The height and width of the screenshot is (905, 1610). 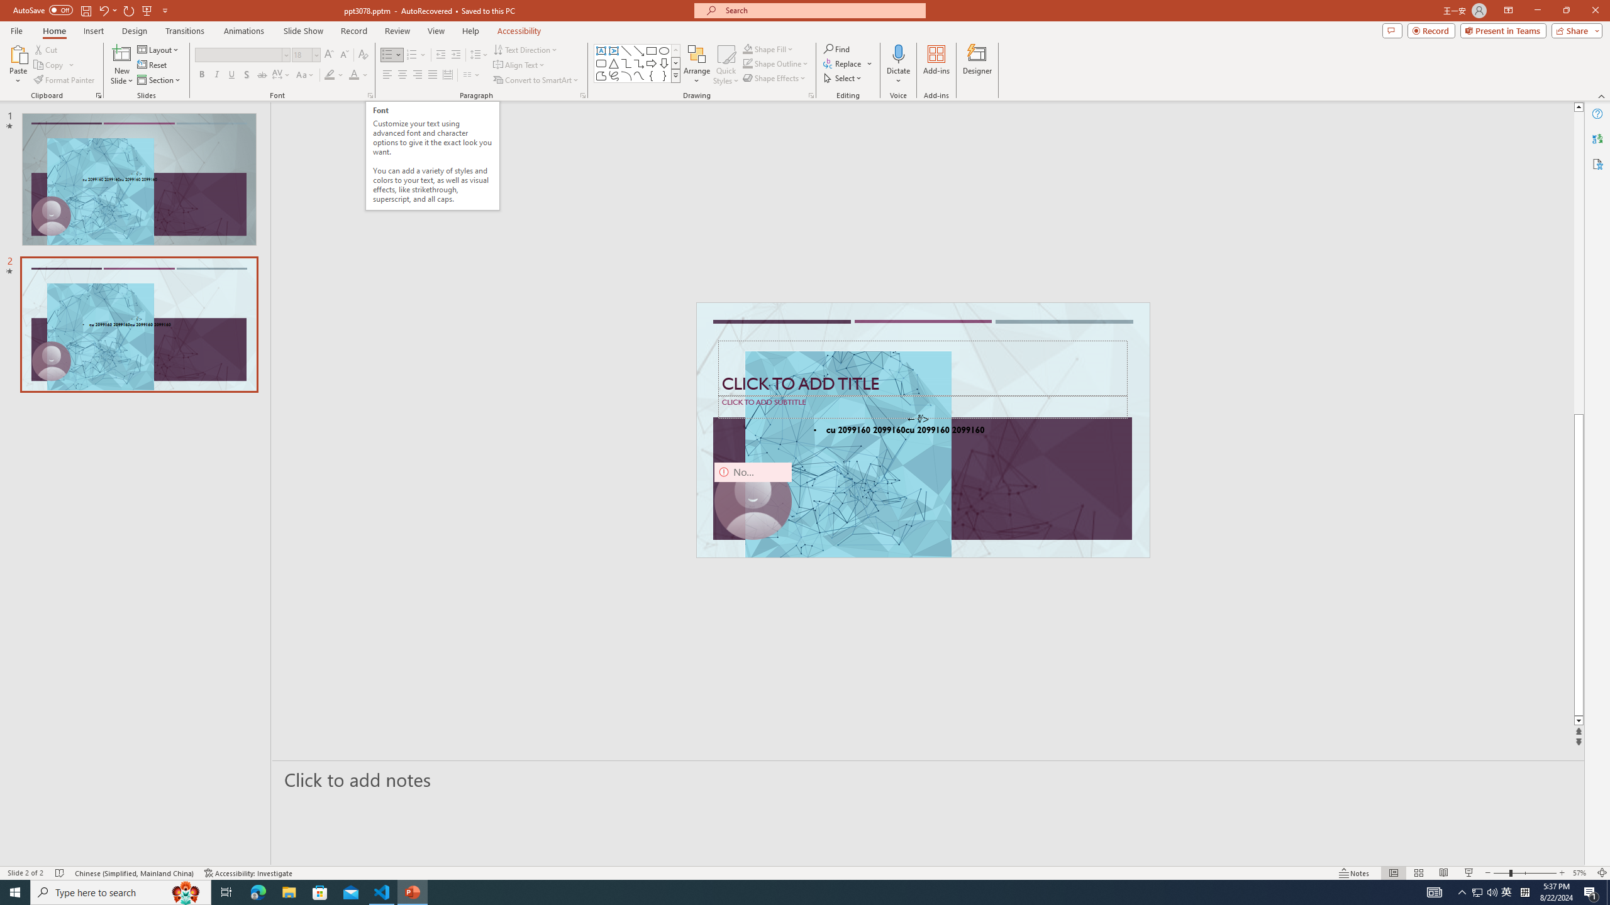 What do you see at coordinates (47, 49) in the screenshot?
I see `Cut` at bounding box center [47, 49].